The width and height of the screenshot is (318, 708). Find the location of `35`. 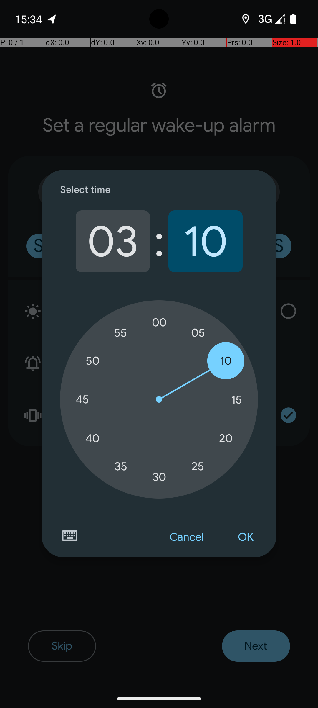

35 is located at coordinates (121, 466).